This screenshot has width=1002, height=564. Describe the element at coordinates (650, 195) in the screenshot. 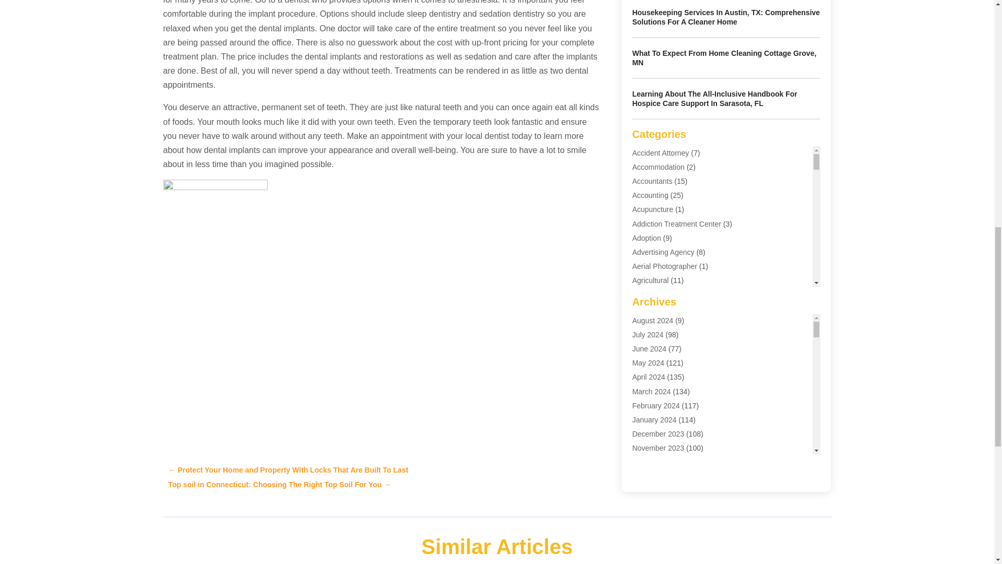

I see `Accounting` at that location.